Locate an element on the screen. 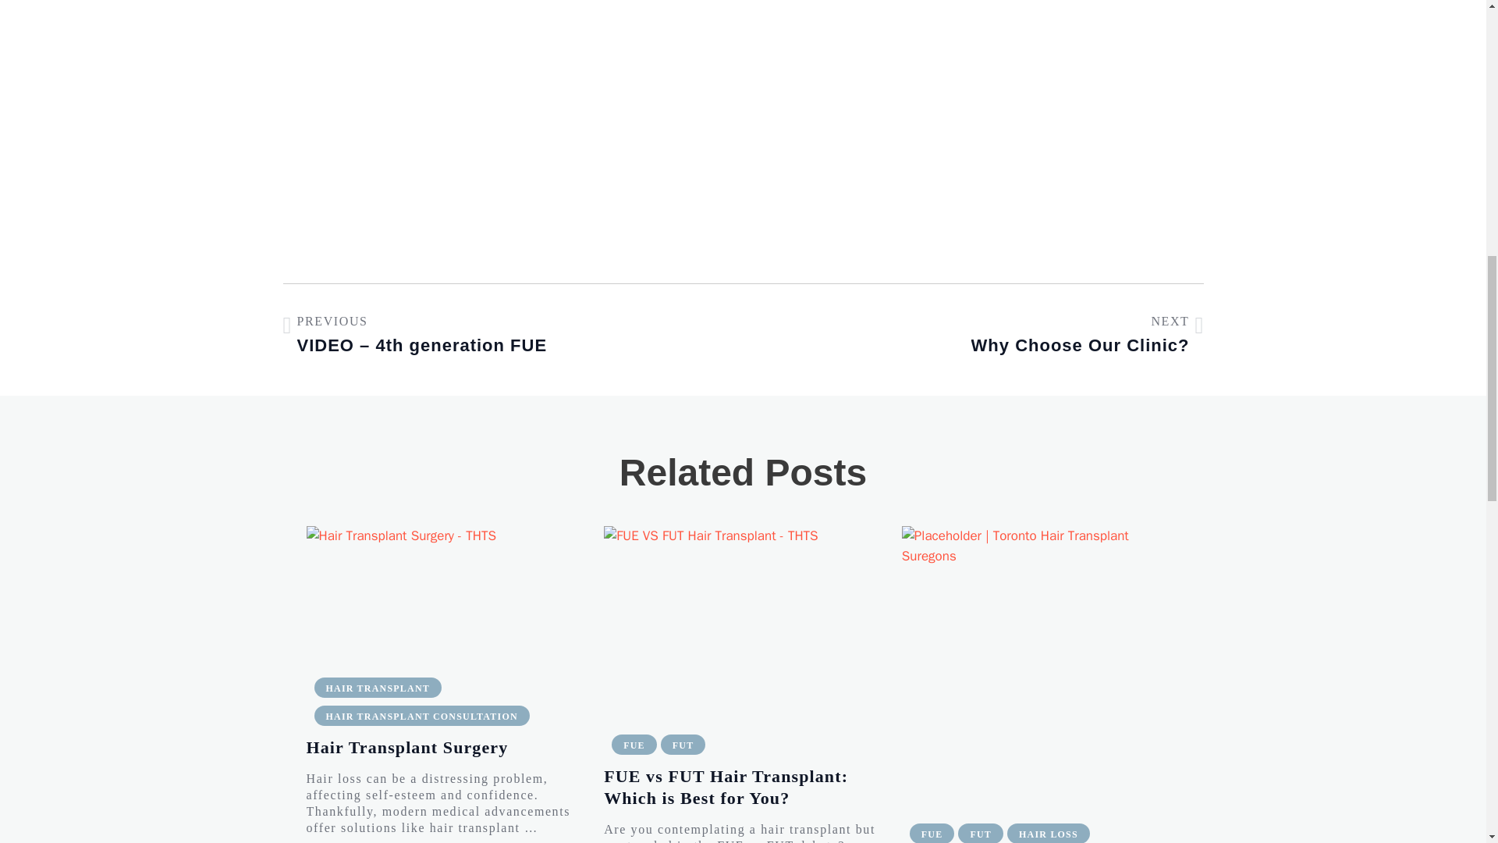  Hair Cloning is located at coordinates (1041, 665).